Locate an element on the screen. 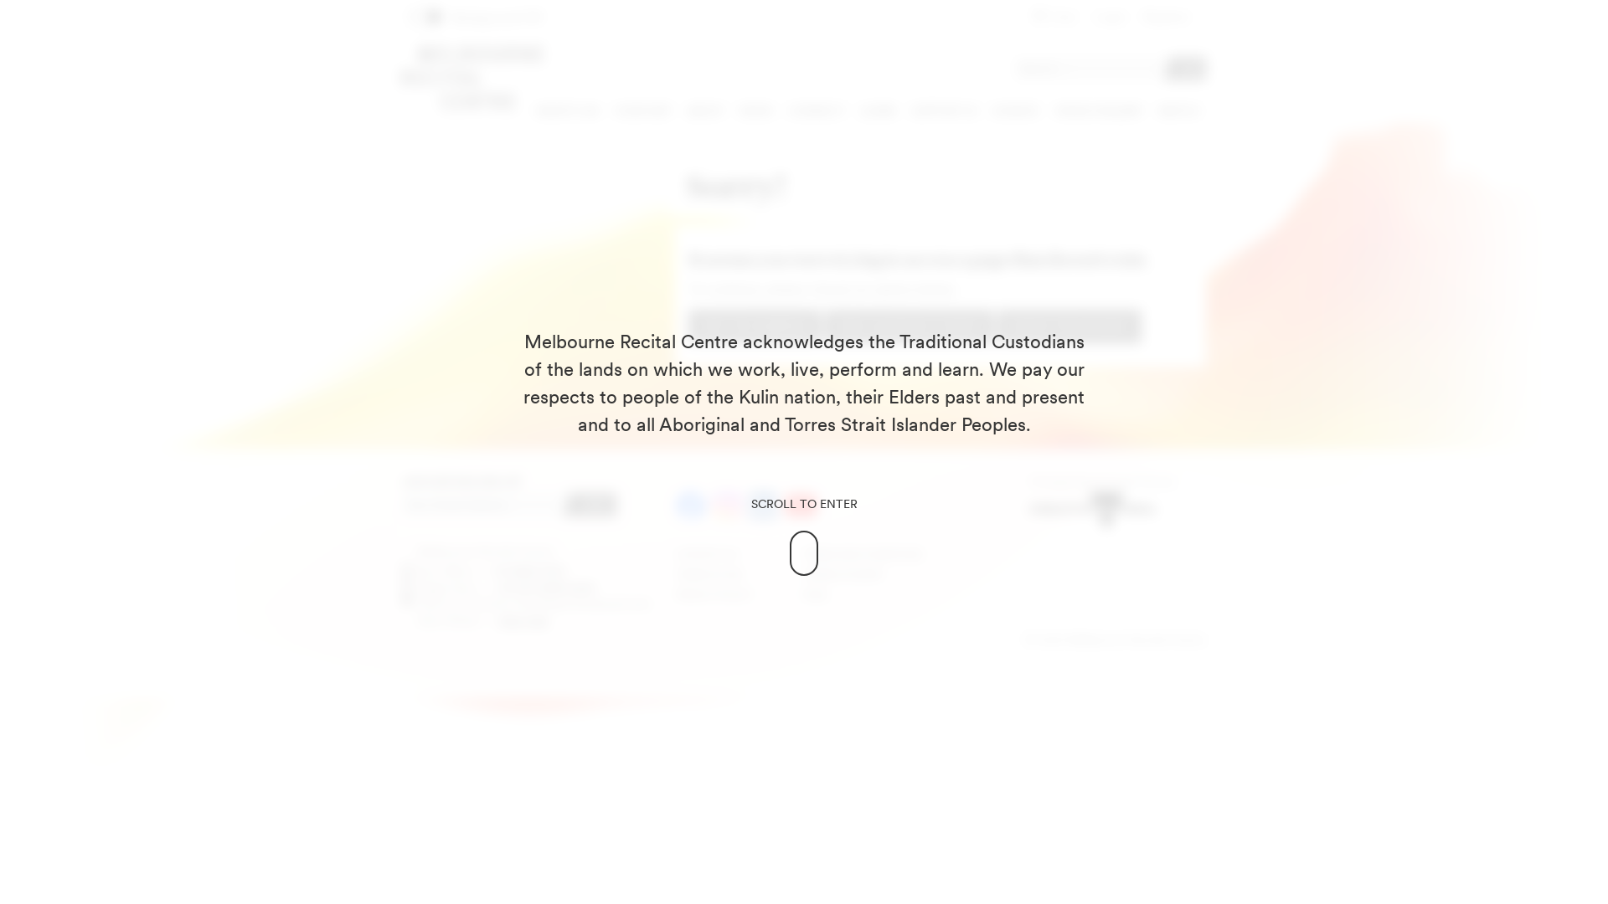  Facebook is located at coordinates (693, 506).